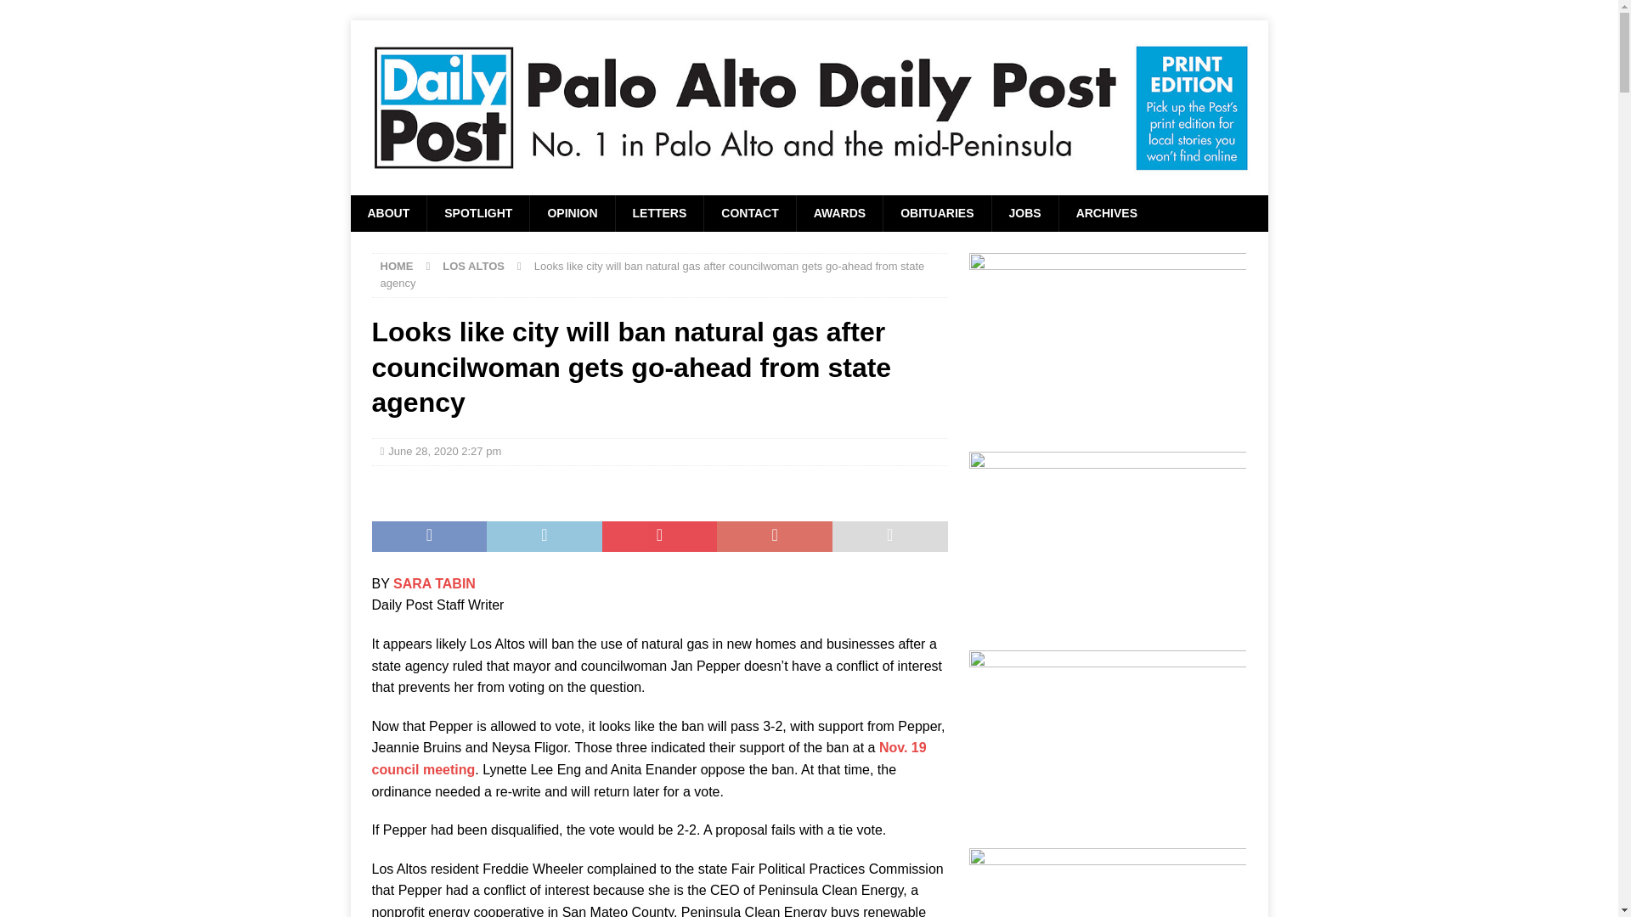 Image resolution: width=1631 pixels, height=917 pixels. What do you see at coordinates (472, 265) in the screenshot?
I see `LOS ALTOS` at bounding box center [472, 265].